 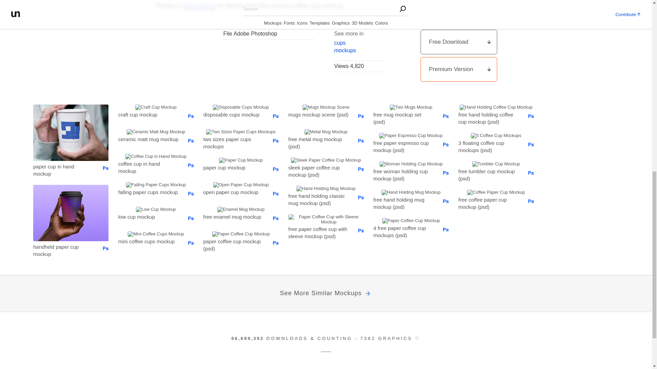 What do you see at coordinates (63, 250) in the screenshot?
I see `handheld paper cup mockup` at bounding box center [63, 250].